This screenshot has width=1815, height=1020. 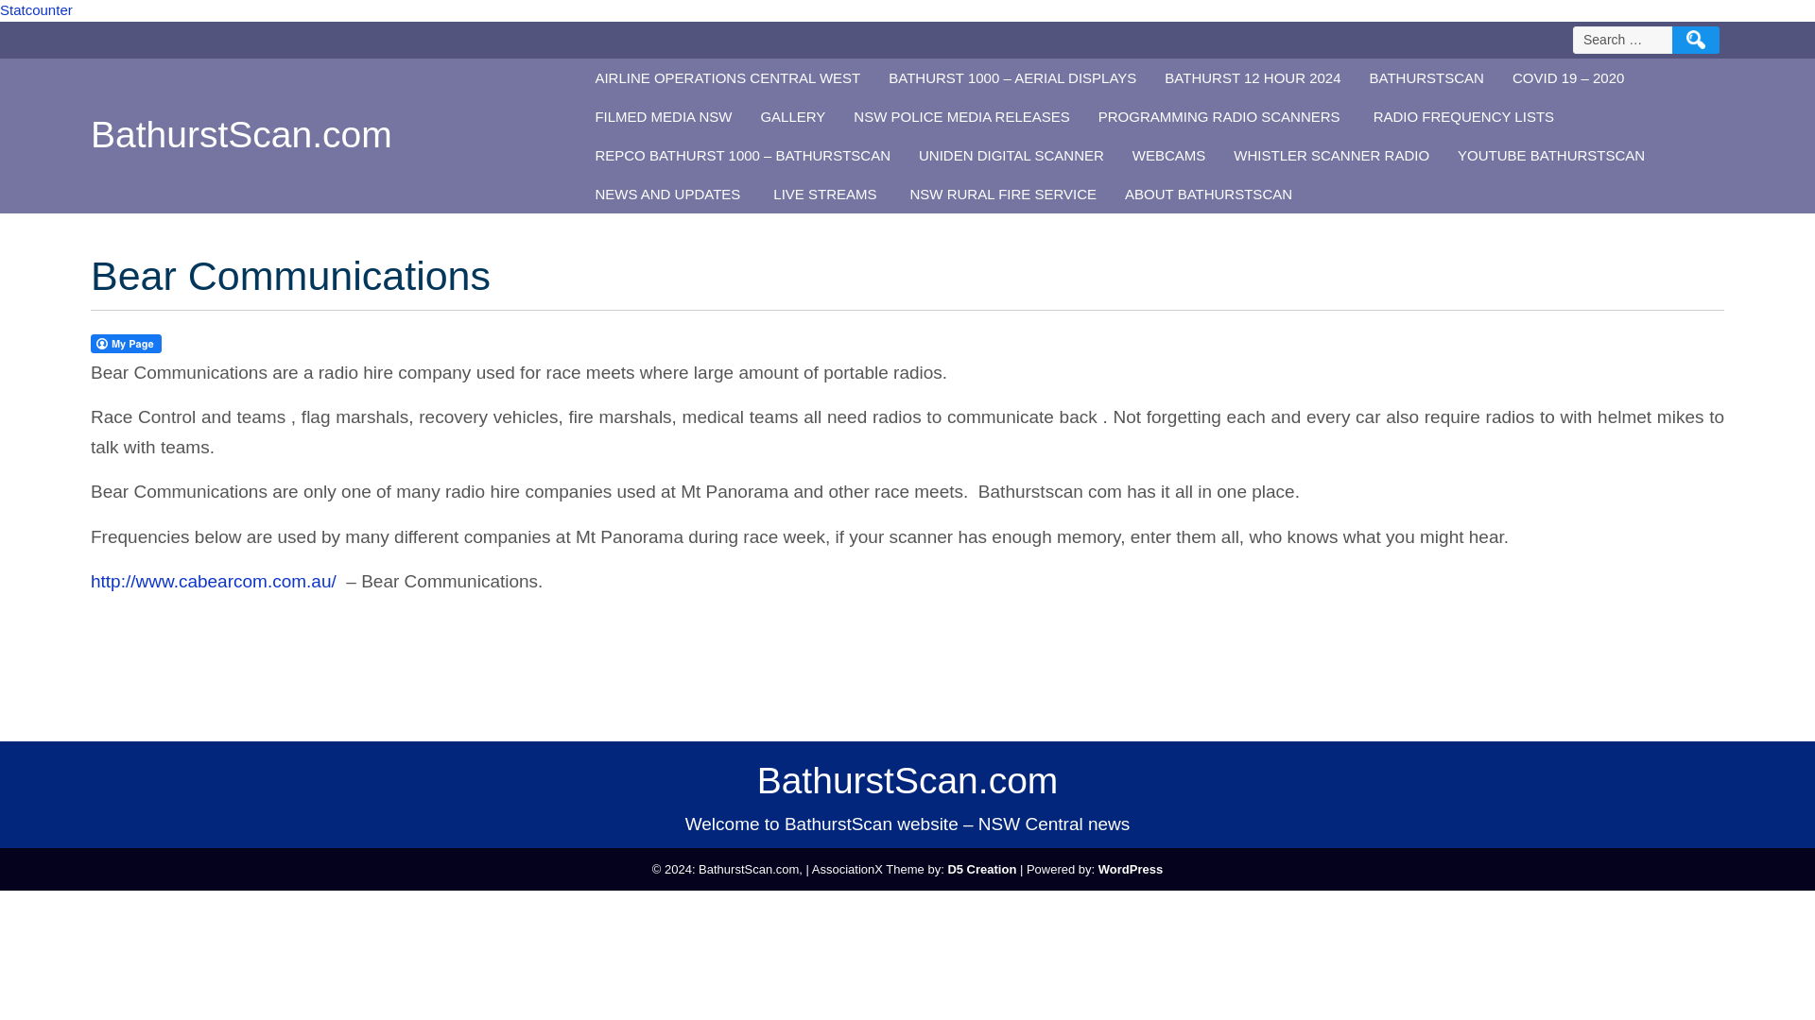 I want to click on BathurstScan.com, so click(x=241, y=135).